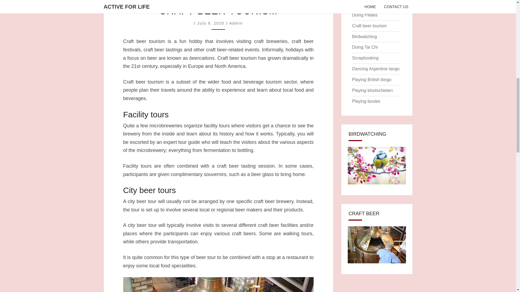  Describe the element at coordinates (365, 15) in the screenshot. I see `Doing Pilates` at that location.